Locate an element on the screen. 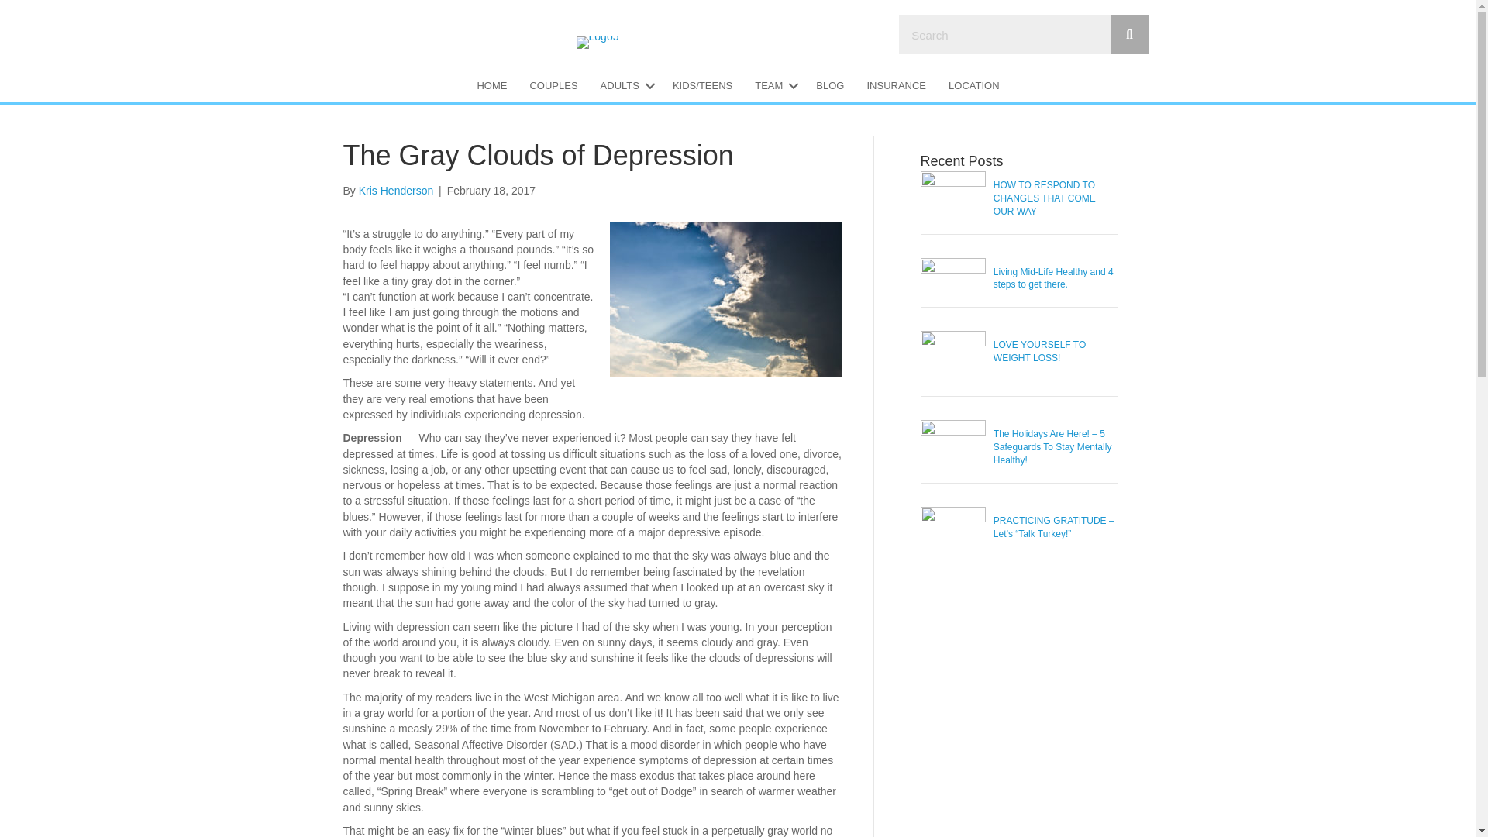  TEAM is located at coordinates (774, 85).